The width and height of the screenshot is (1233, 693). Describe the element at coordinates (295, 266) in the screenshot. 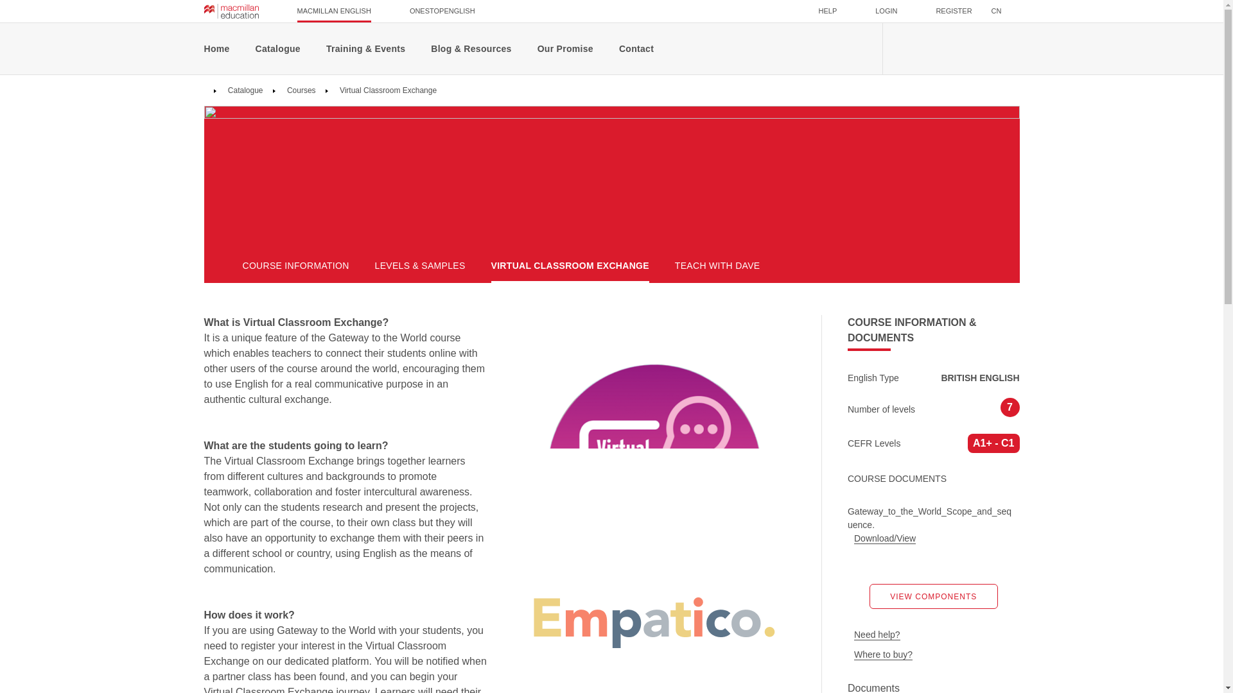

I see `COURSE INFORMATION` at that location.